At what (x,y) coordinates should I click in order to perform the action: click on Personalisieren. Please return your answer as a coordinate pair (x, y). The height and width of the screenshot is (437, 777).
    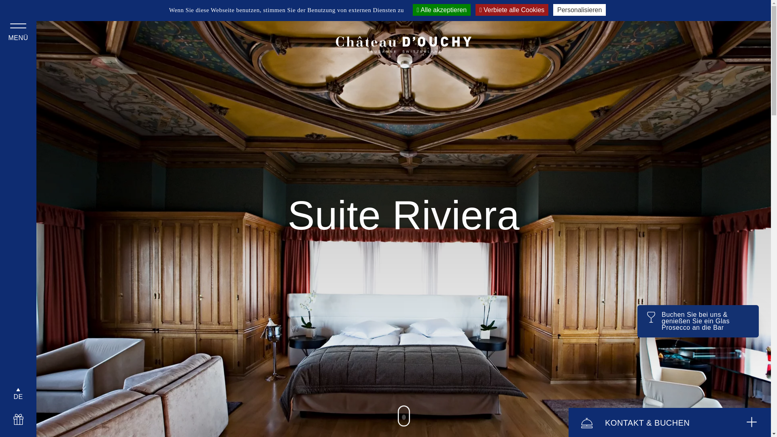
    Looking at the image, I should click on (580, 10).